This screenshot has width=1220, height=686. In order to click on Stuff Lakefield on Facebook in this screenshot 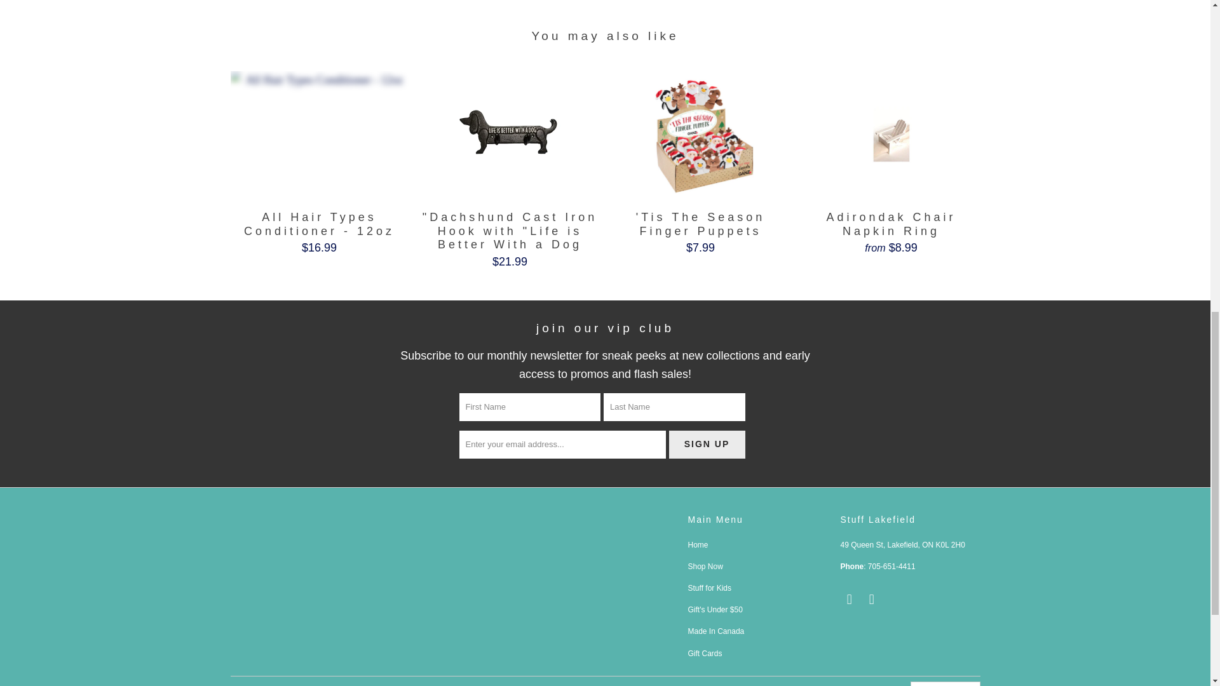, I will do `click(849, 600)`.